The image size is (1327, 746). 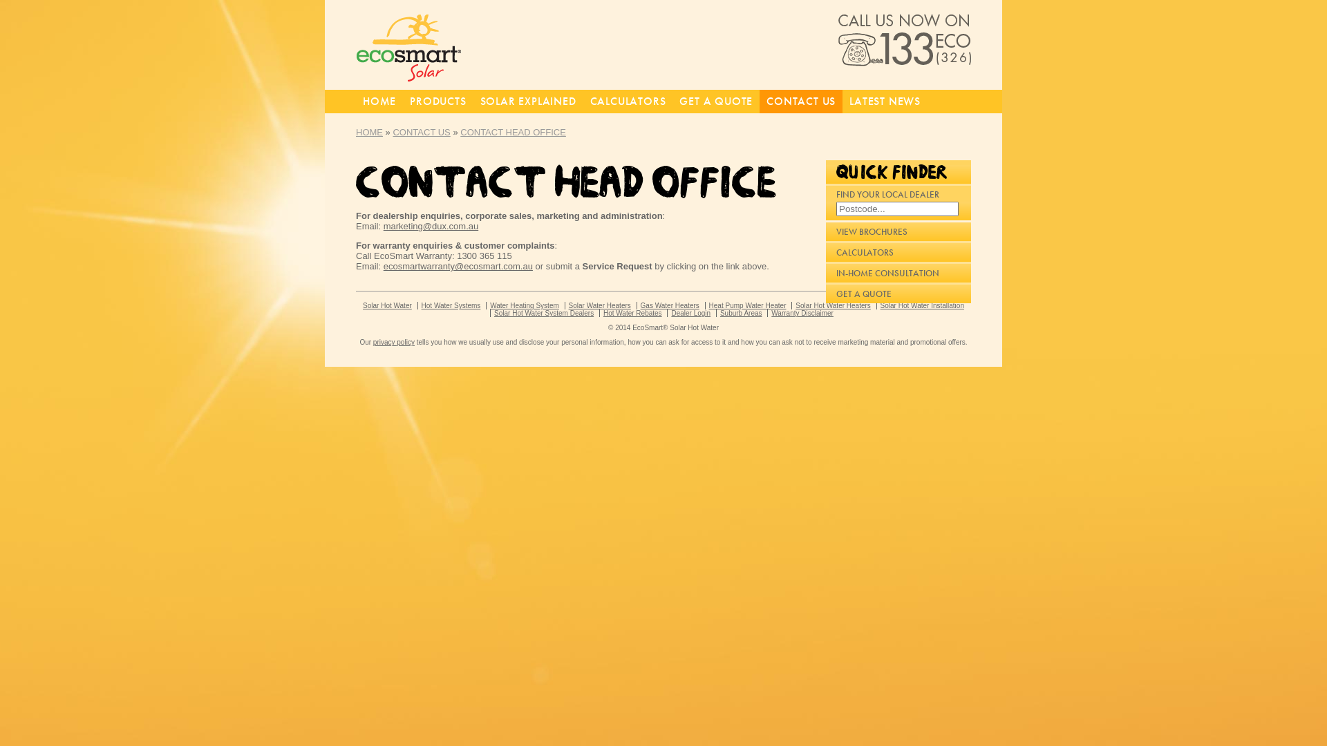 What do you see at coordinates (387, 305) in the screenshot?
I see `Solar Hot Water` at bounding box center [387, 305].